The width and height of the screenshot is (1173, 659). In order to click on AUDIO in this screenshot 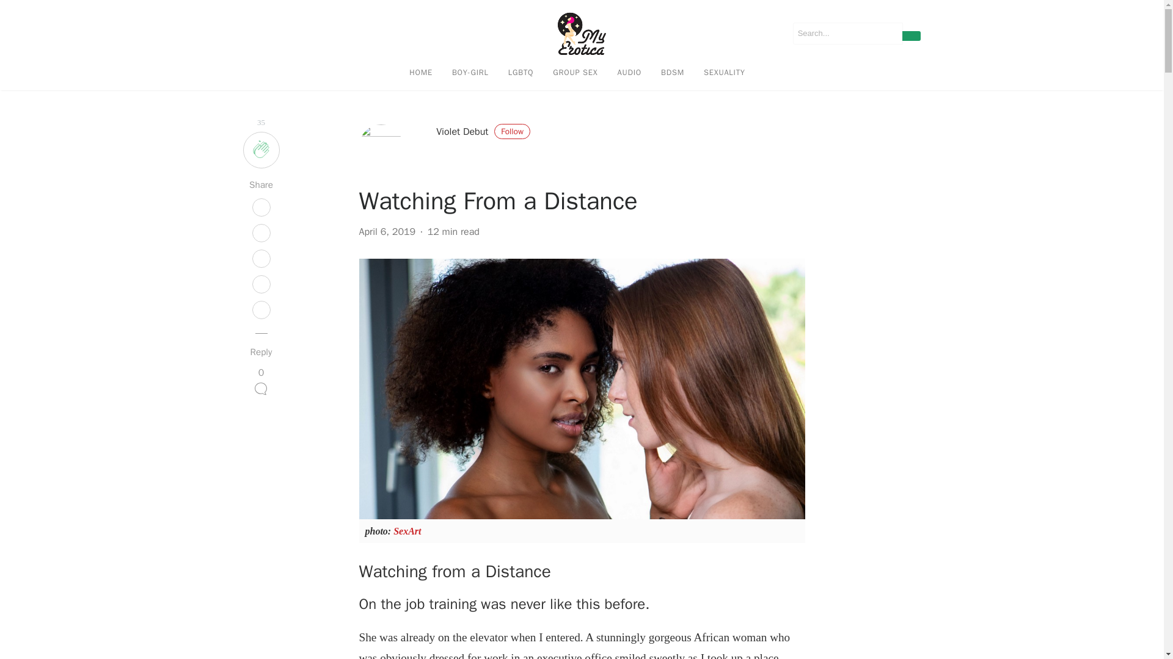, I will do `click(629, 72)`.